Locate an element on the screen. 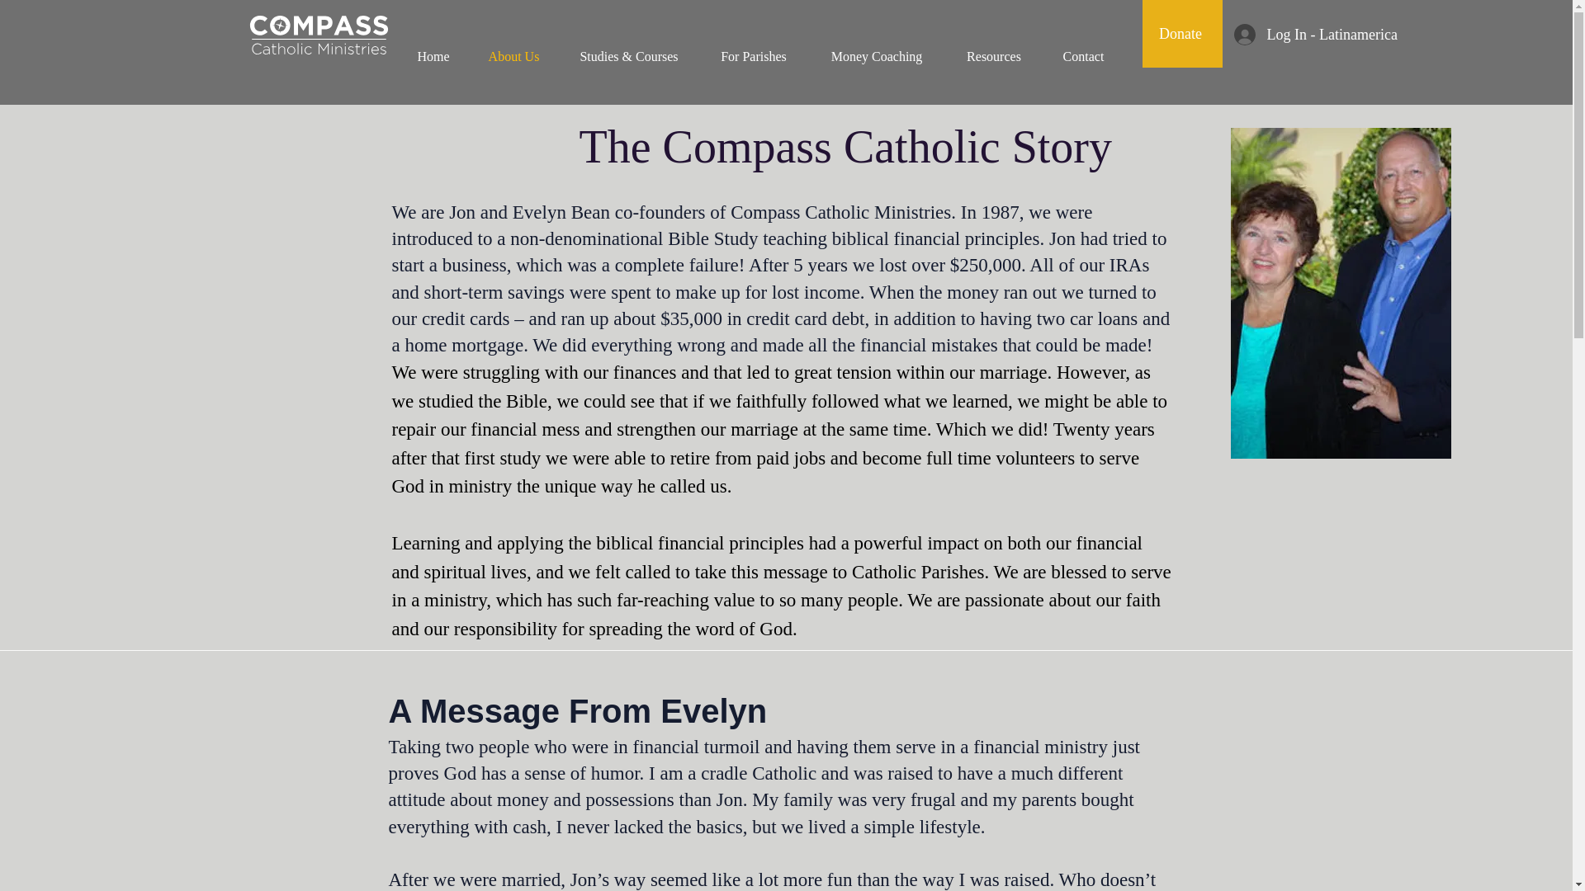  About Us is located at coordinates (513, 56).